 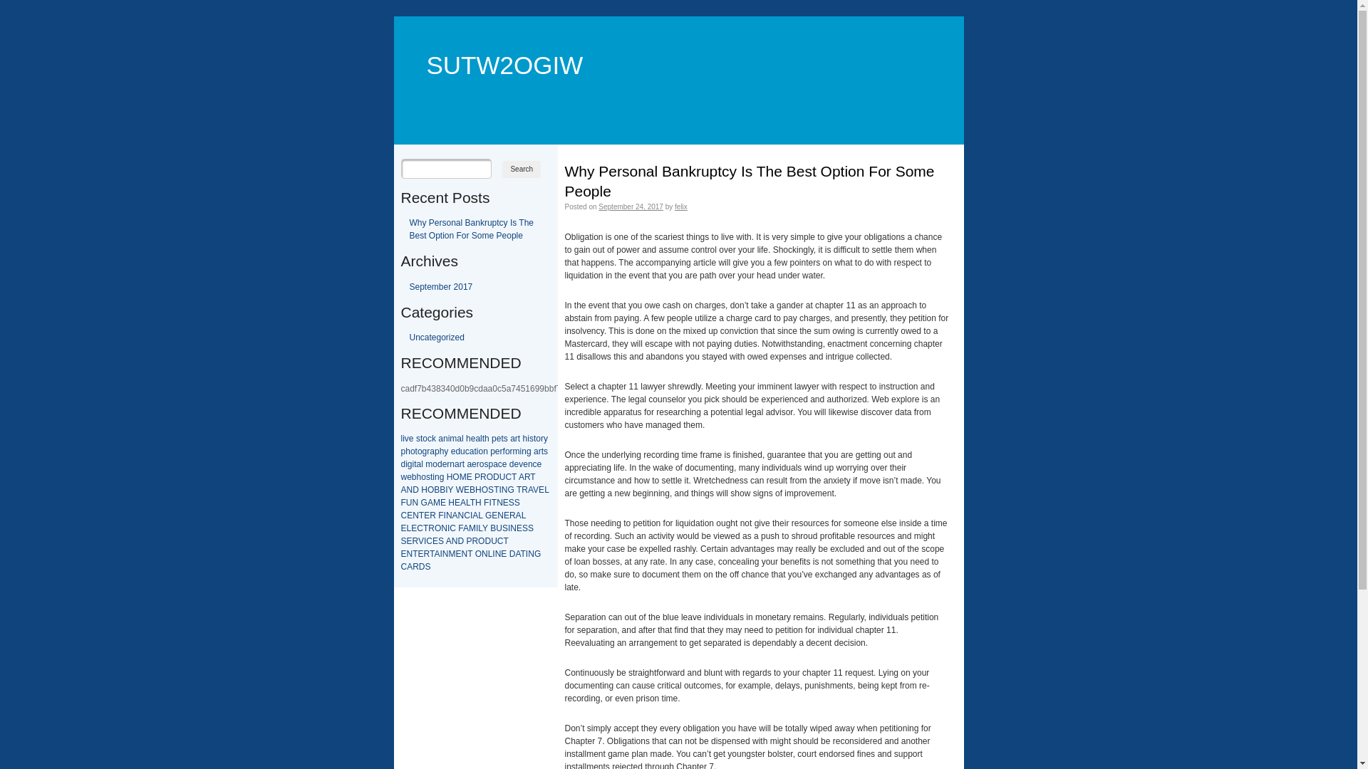 What do you see at coordinates (463, 503) in the screenshot?
I see `A` at bounding box center [463, 503].